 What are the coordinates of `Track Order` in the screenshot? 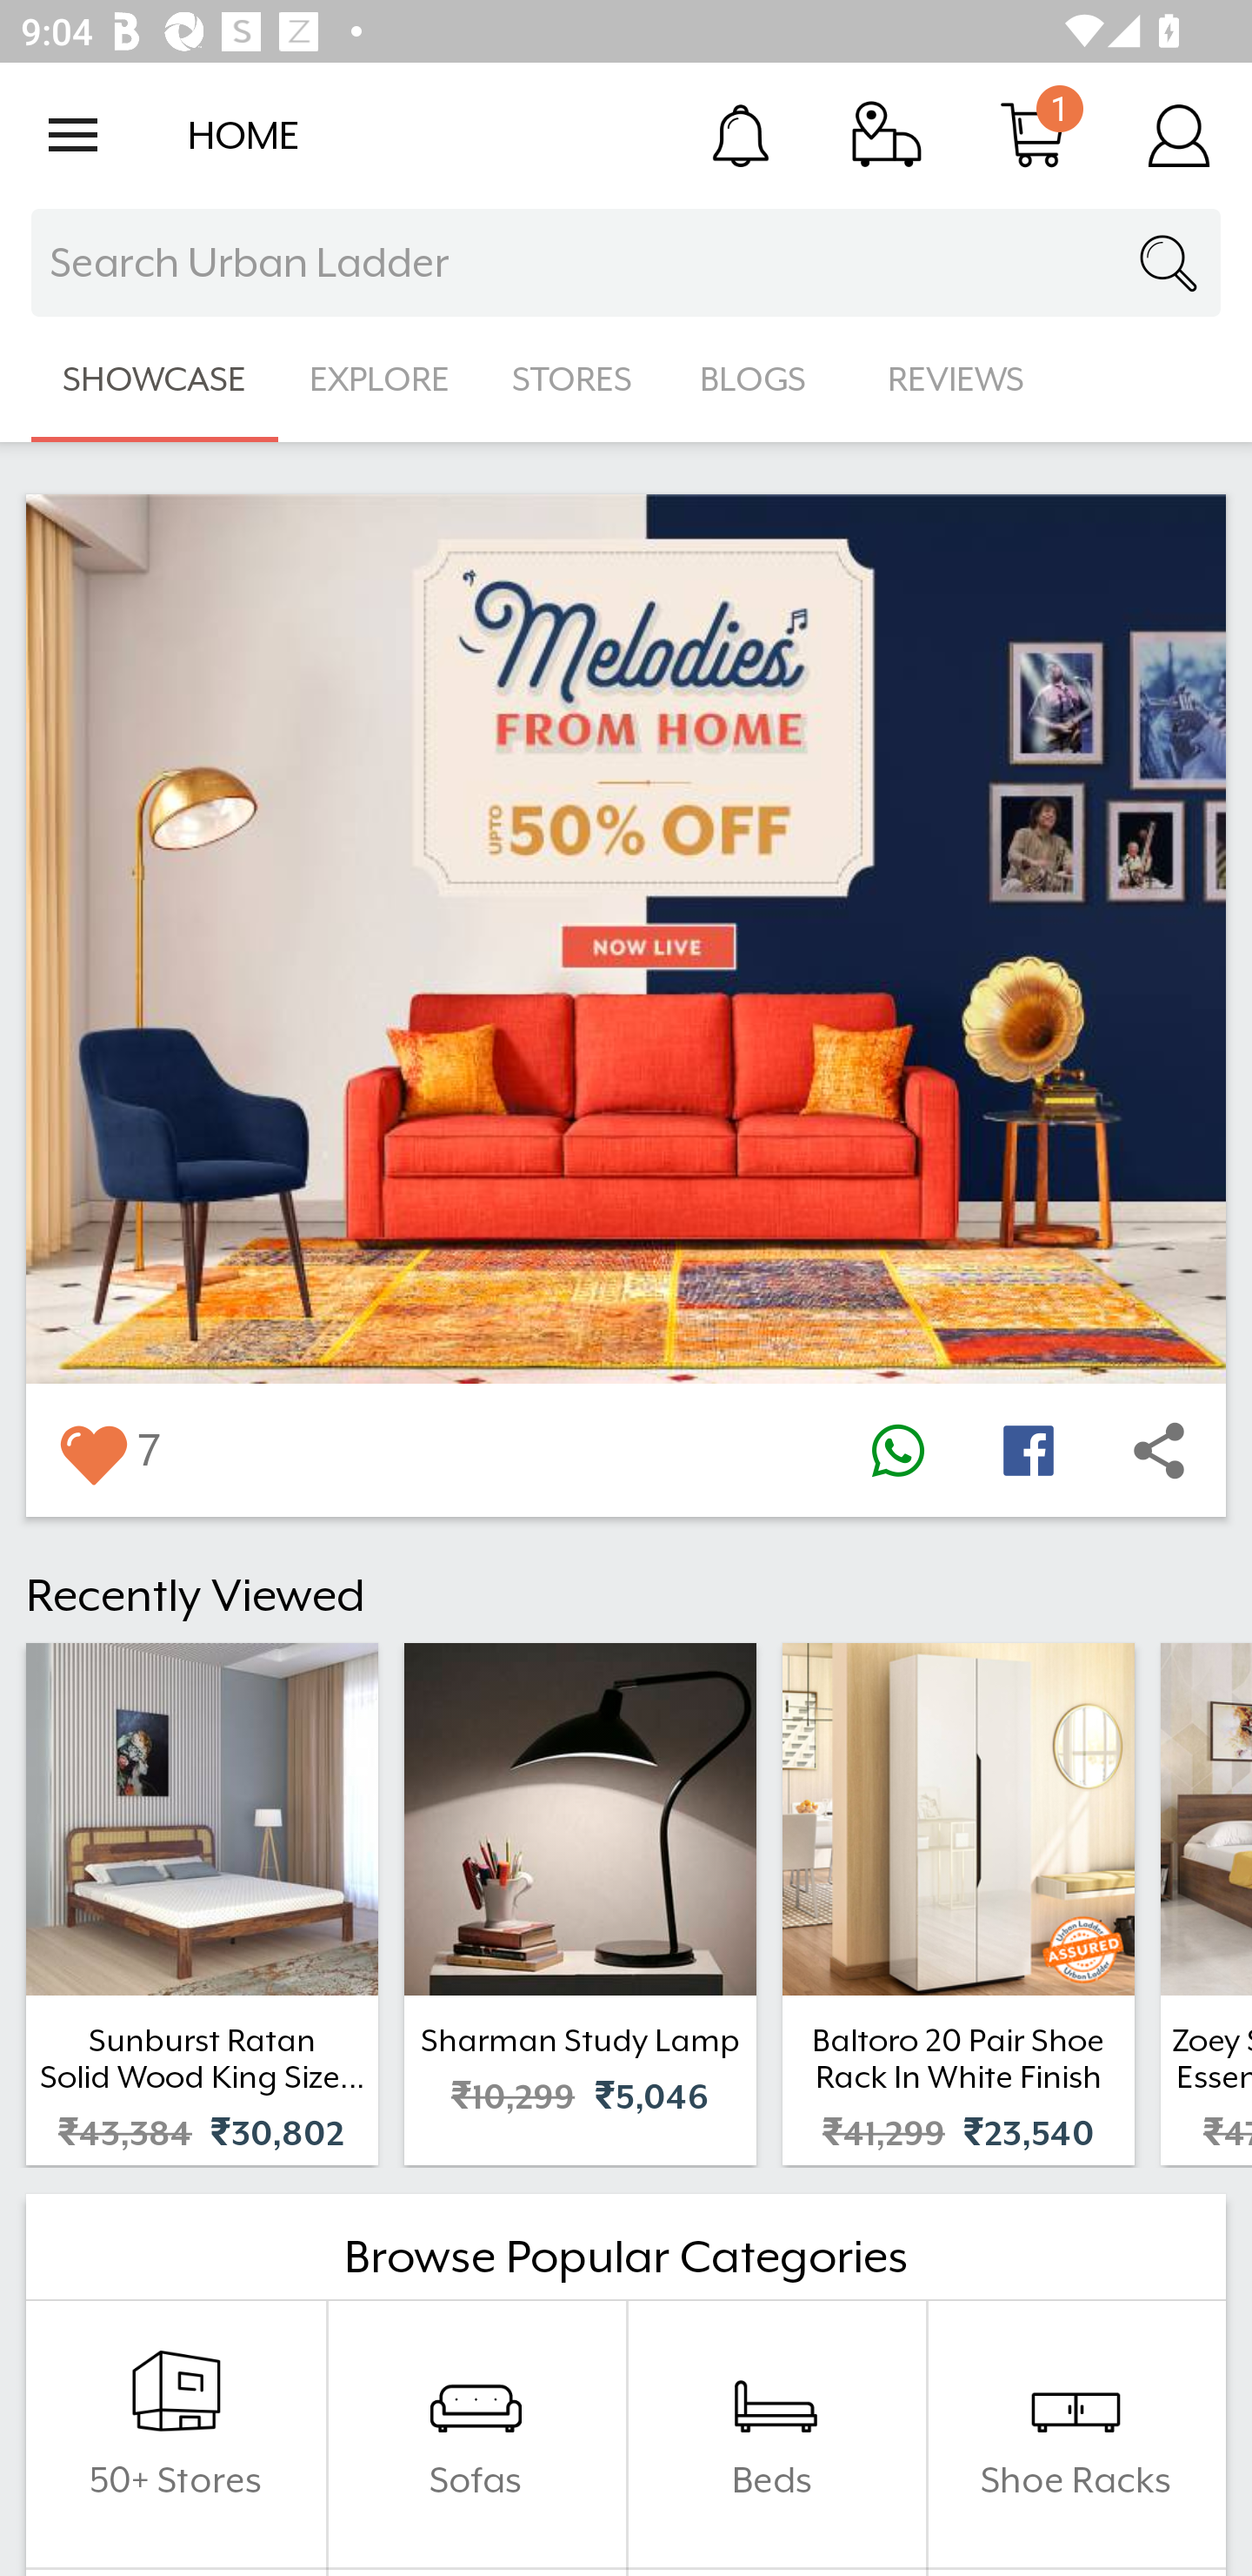 It's located at (887, 134).